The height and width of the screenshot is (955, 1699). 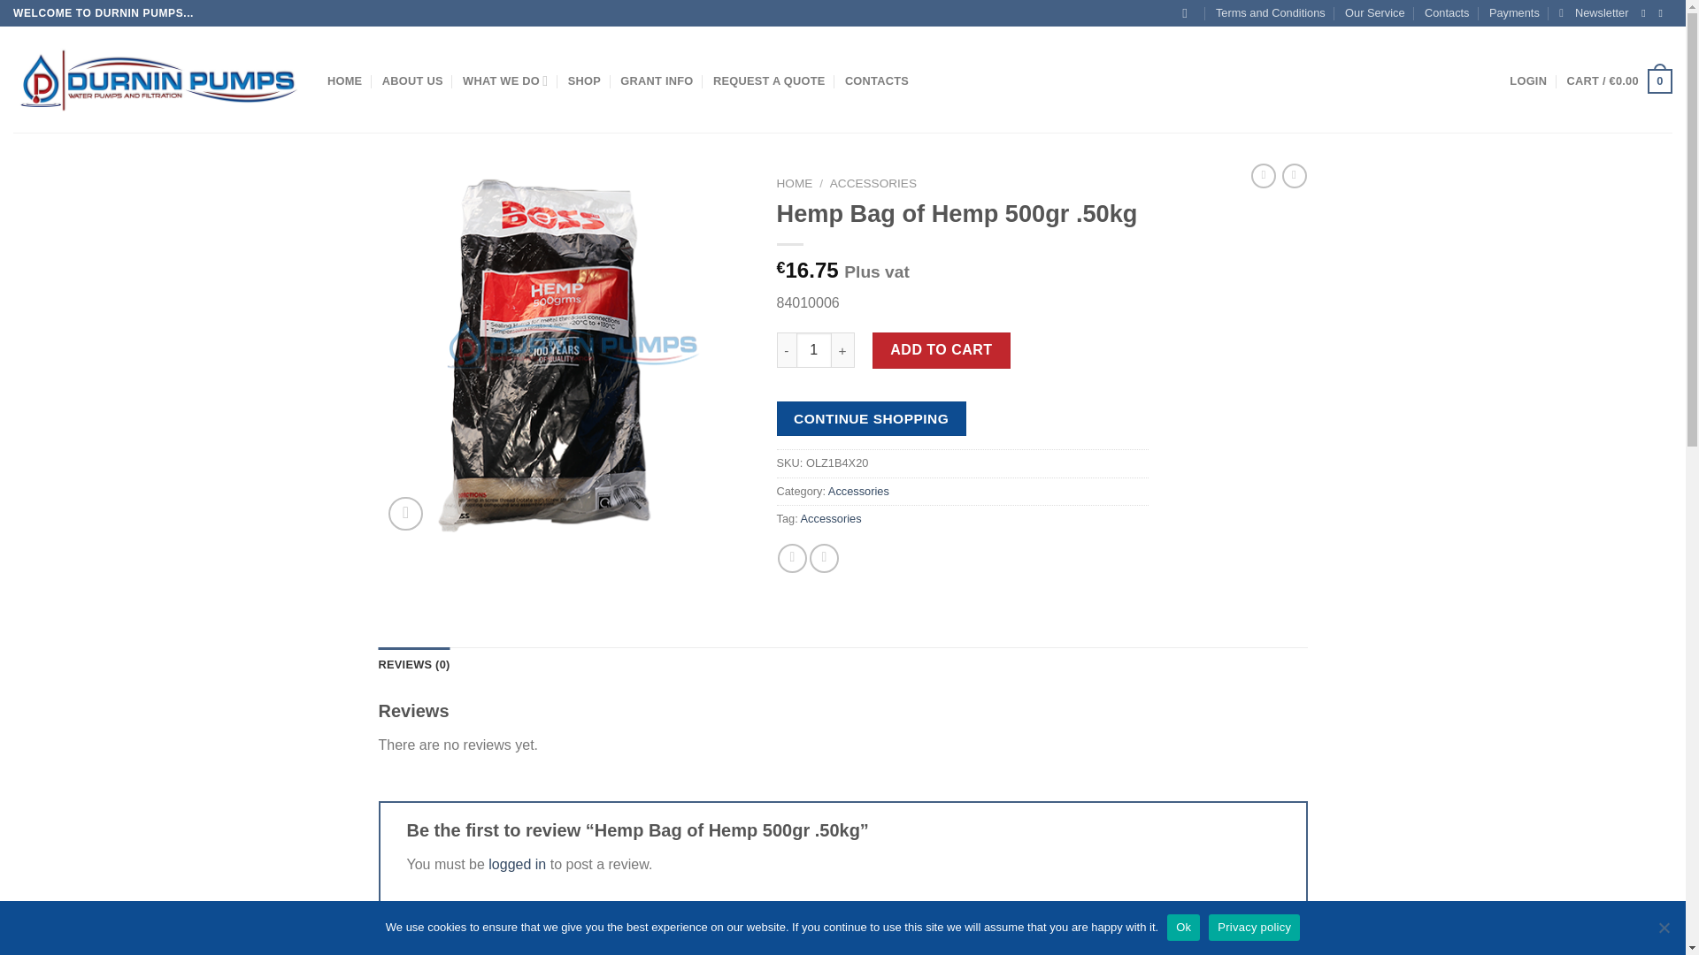 I want to click on WHAT WE DO, so click(x=504, y=81).